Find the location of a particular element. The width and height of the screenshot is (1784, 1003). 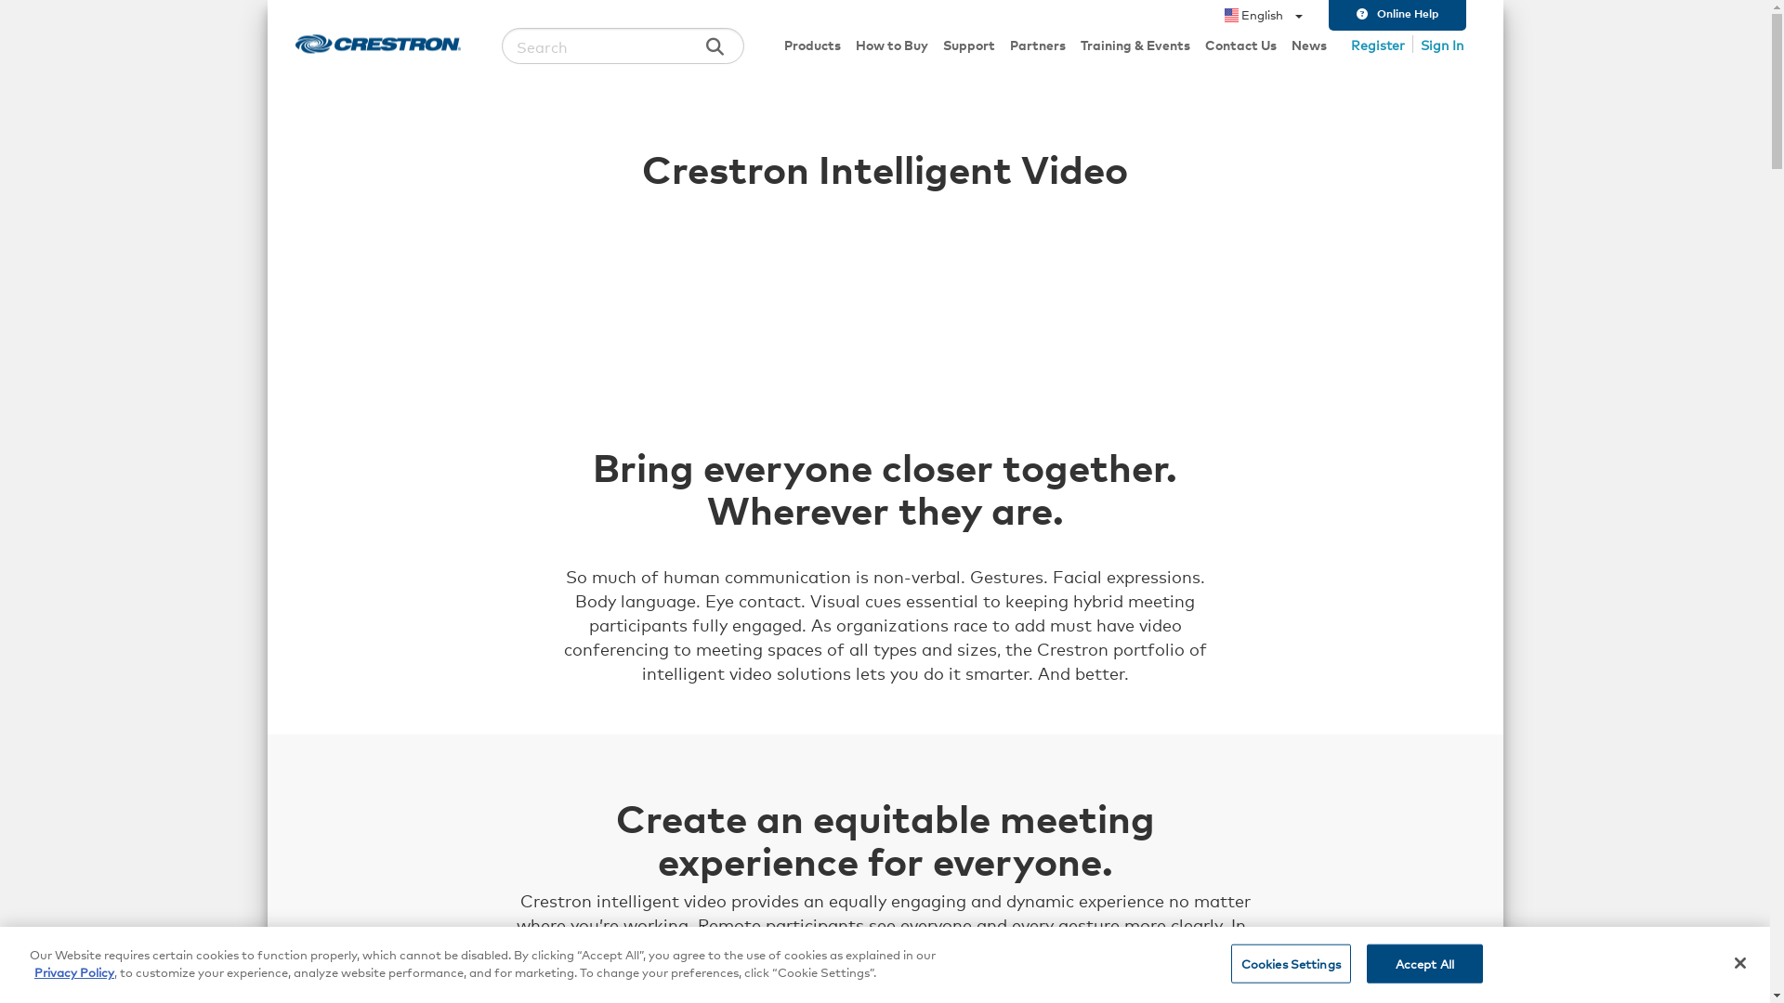

Partners is located at coordinates (1037, 45).